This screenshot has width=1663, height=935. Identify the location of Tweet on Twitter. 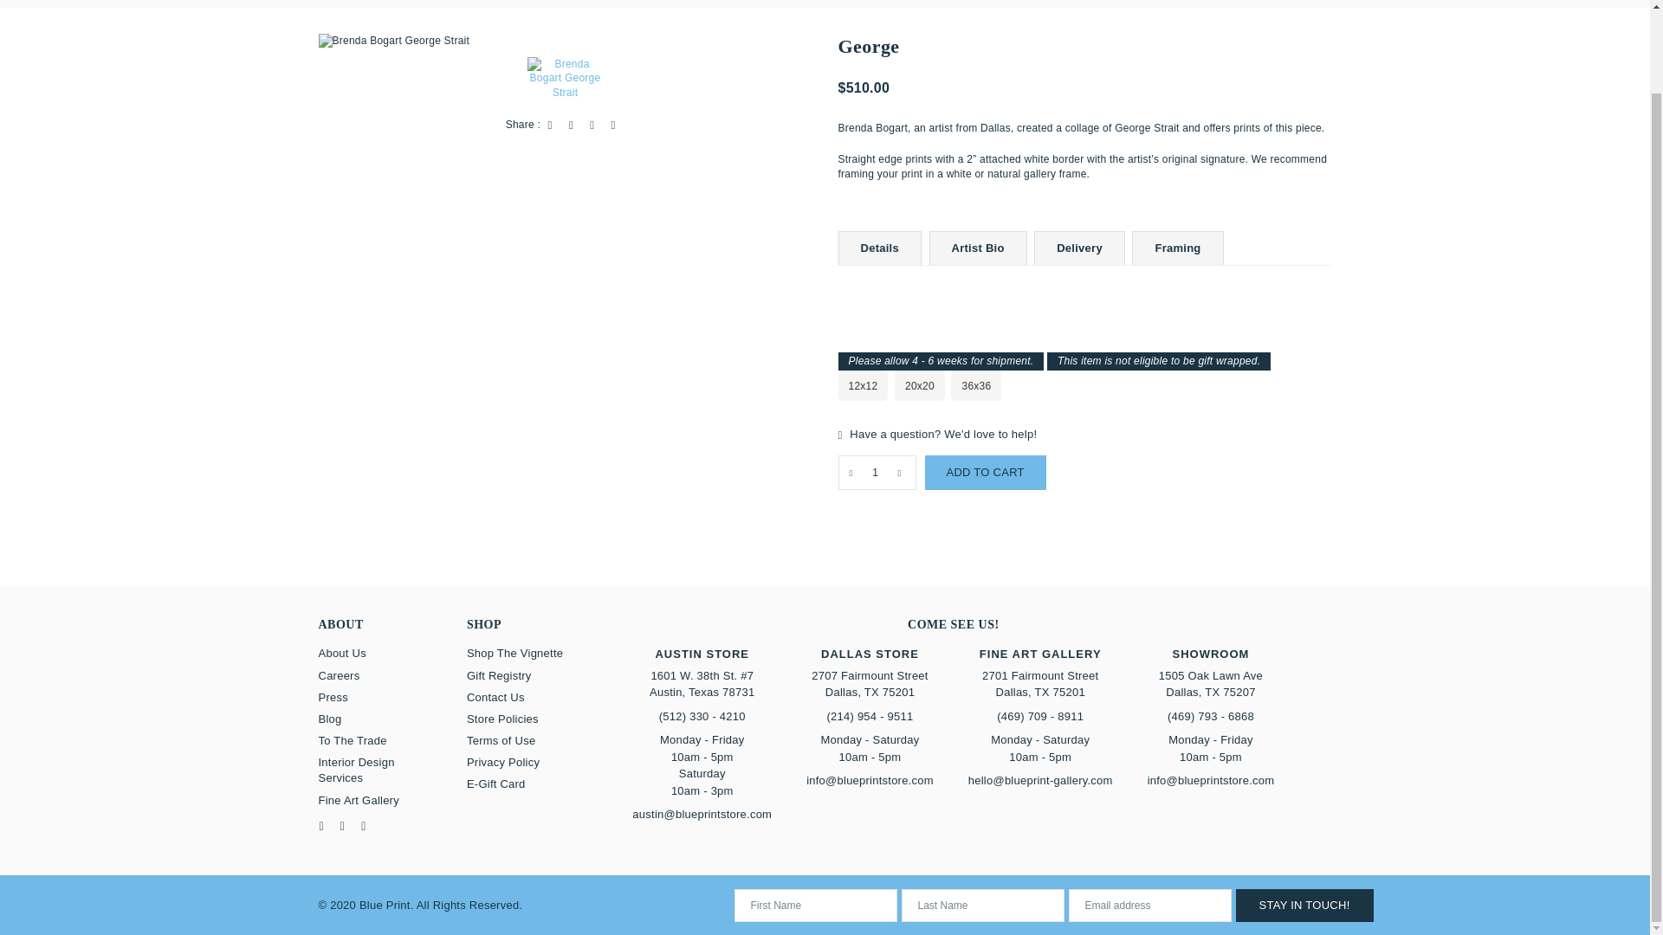
(572, 125).